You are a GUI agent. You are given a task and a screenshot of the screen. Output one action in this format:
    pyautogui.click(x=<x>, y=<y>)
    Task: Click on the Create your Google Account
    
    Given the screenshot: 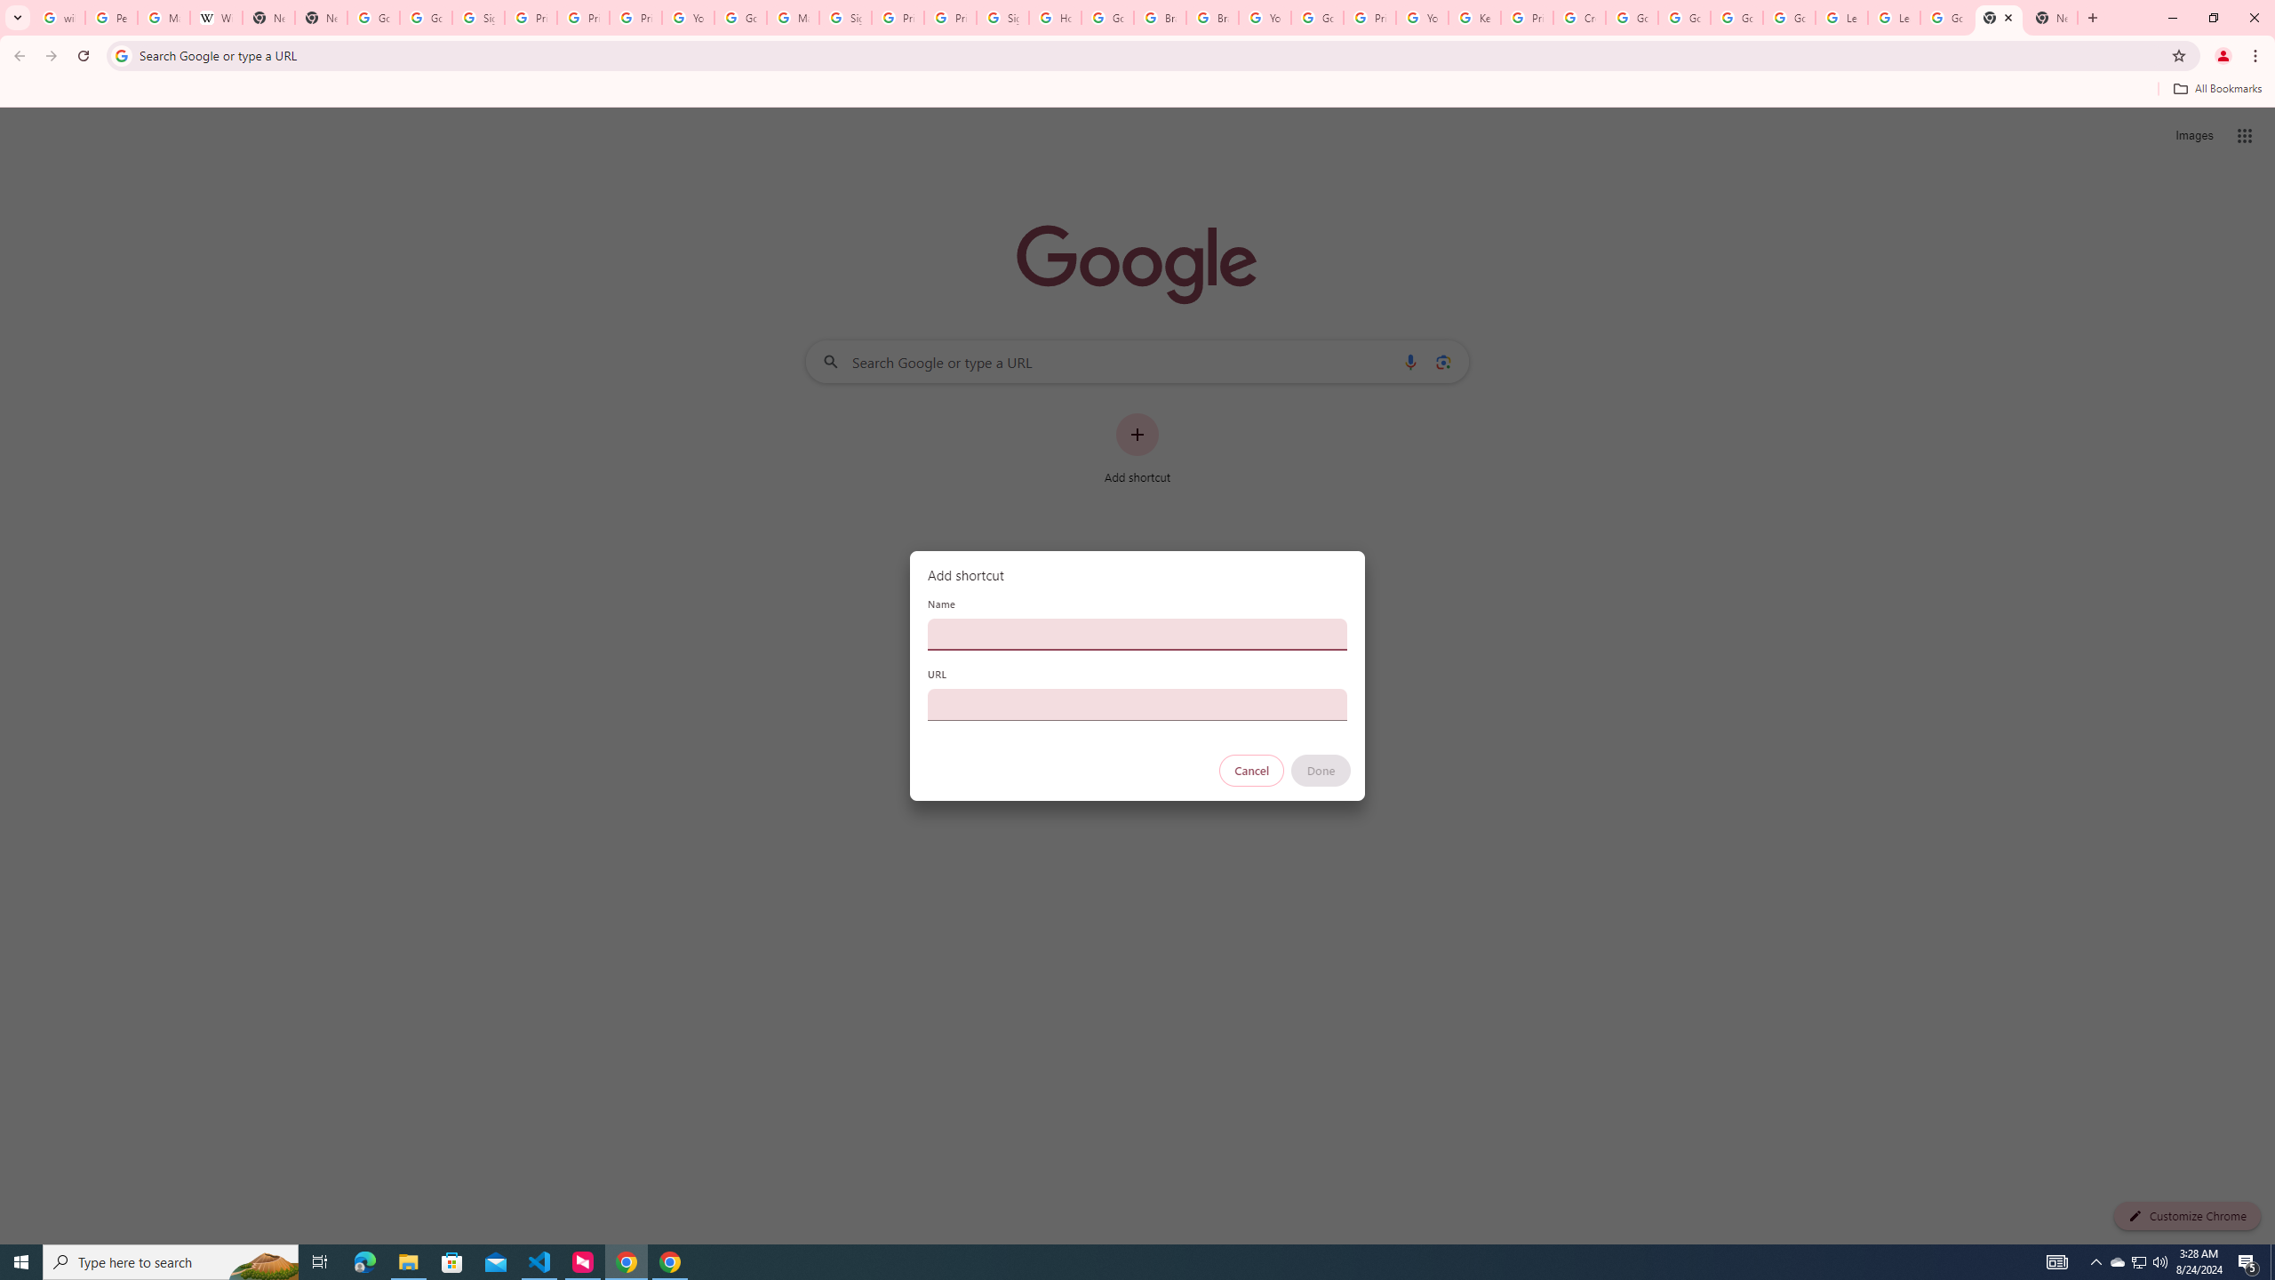 What is the action you would take?
    pyautogui.click(x=1578, y=18)
    